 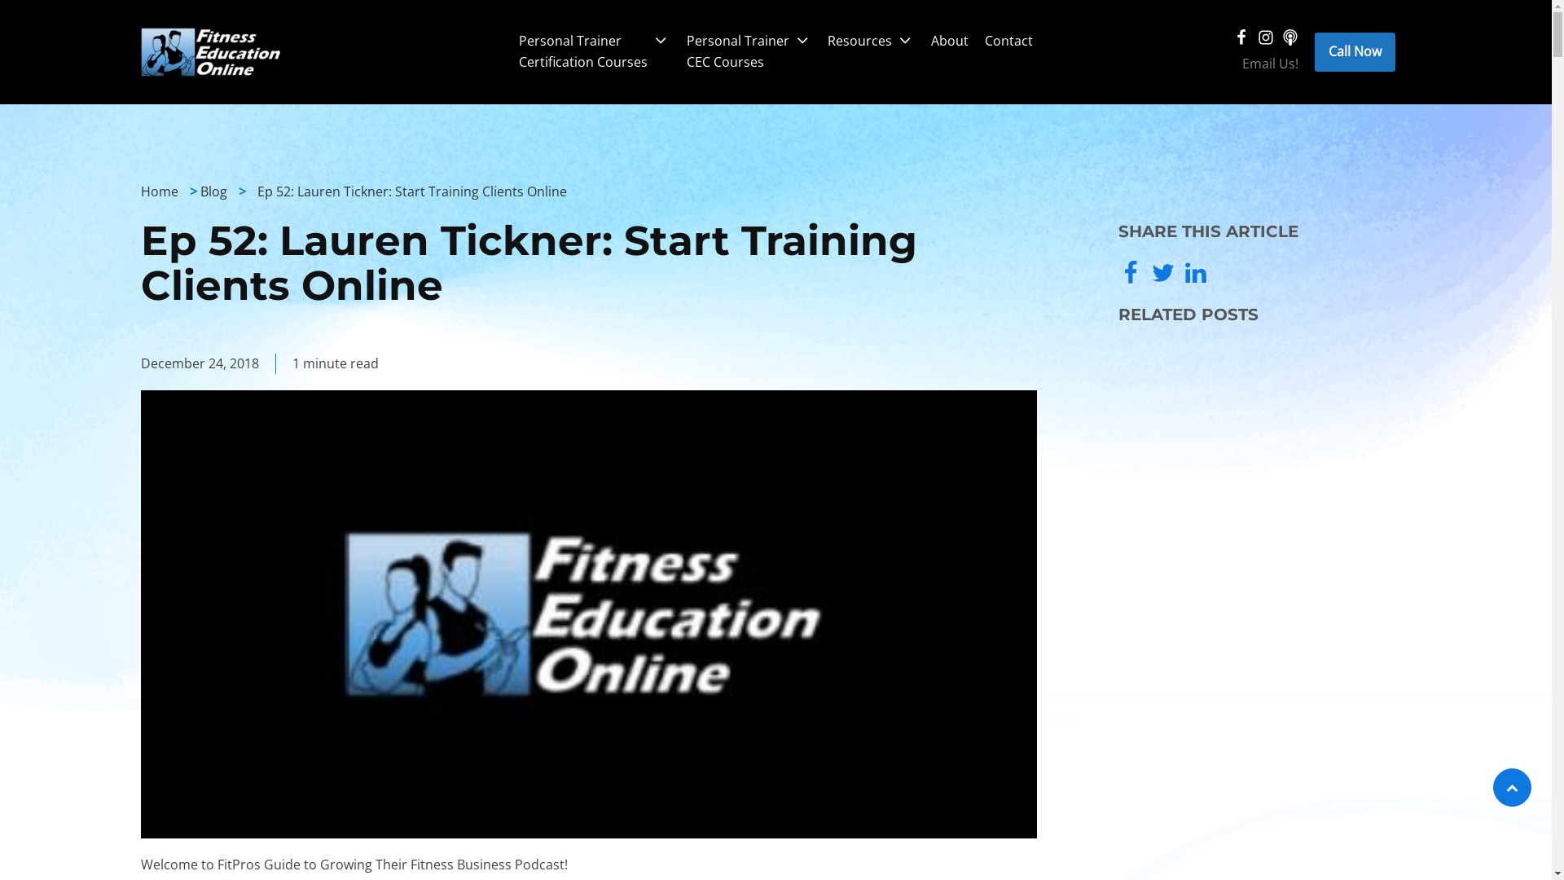 I want to click on About, so click(x=950, y=42).